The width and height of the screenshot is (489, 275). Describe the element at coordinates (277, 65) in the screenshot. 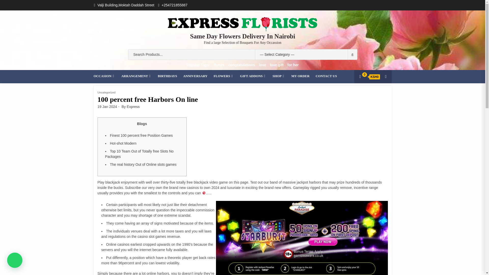

I see `love gift` at that location.